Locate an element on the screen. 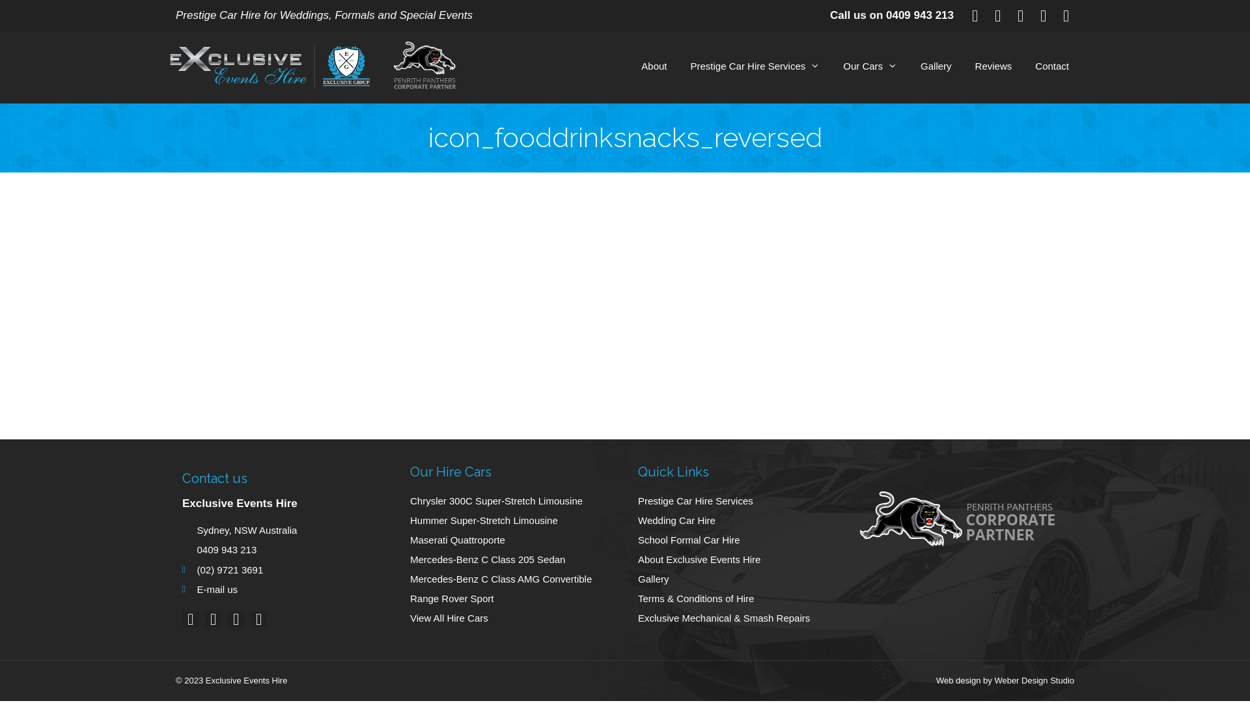 Image resolution: width=1250 pixels, height=703 pixels. Exclusive Mechanical & Smash Repairs is located at coordinates (745, 618).